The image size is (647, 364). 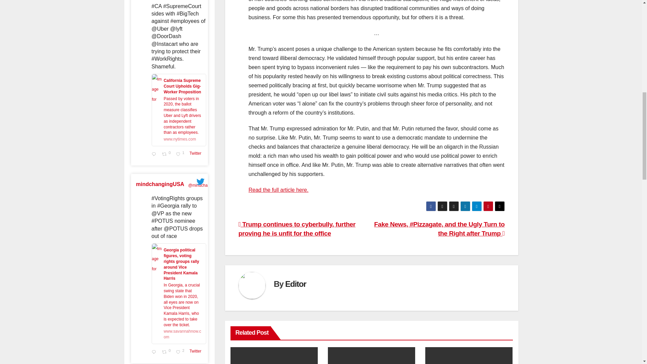 What do you see at coordinates (167, 353) in the screenshot?
I see `Twitter 1816619330622325172` at bounding box center [167, 353].